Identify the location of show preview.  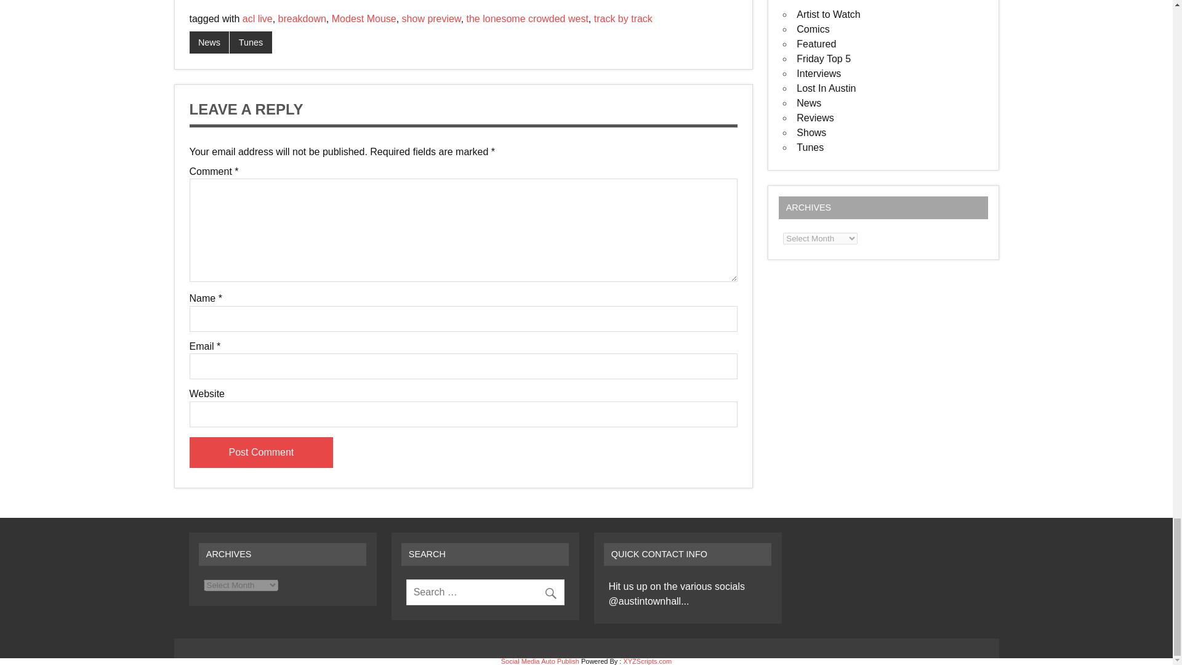
(431, 18).